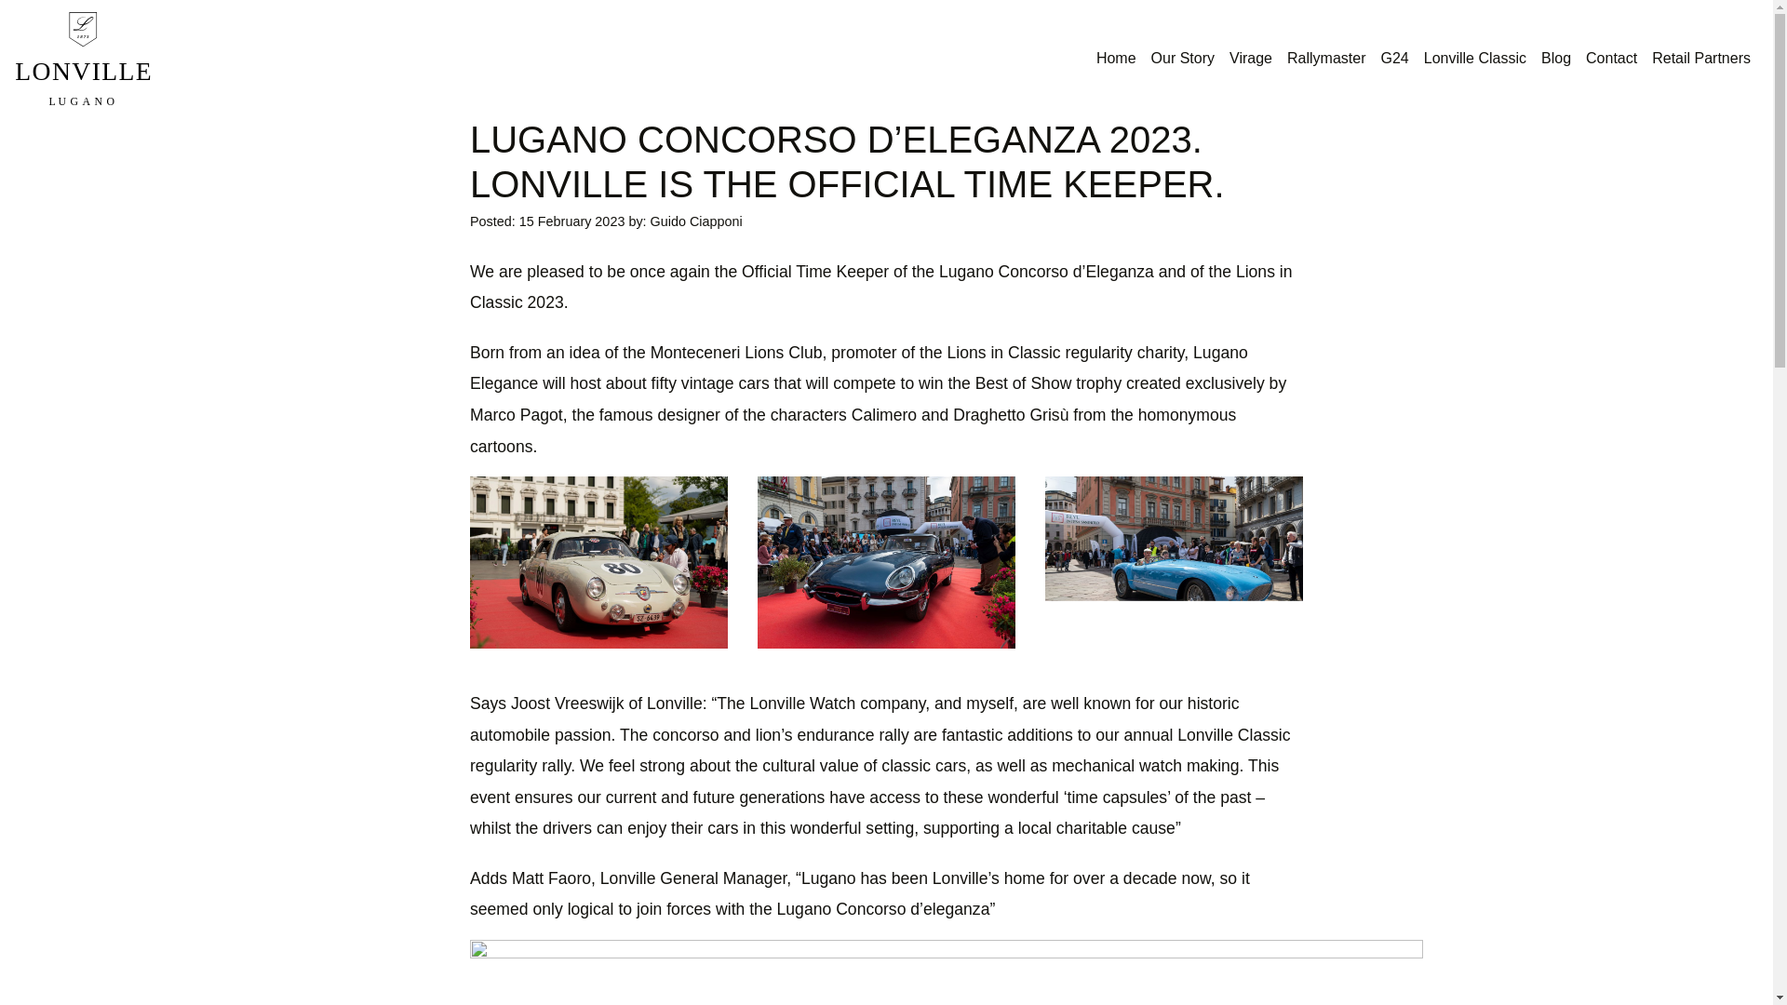  I want to click on Retail Partners, so click(1701, 59).